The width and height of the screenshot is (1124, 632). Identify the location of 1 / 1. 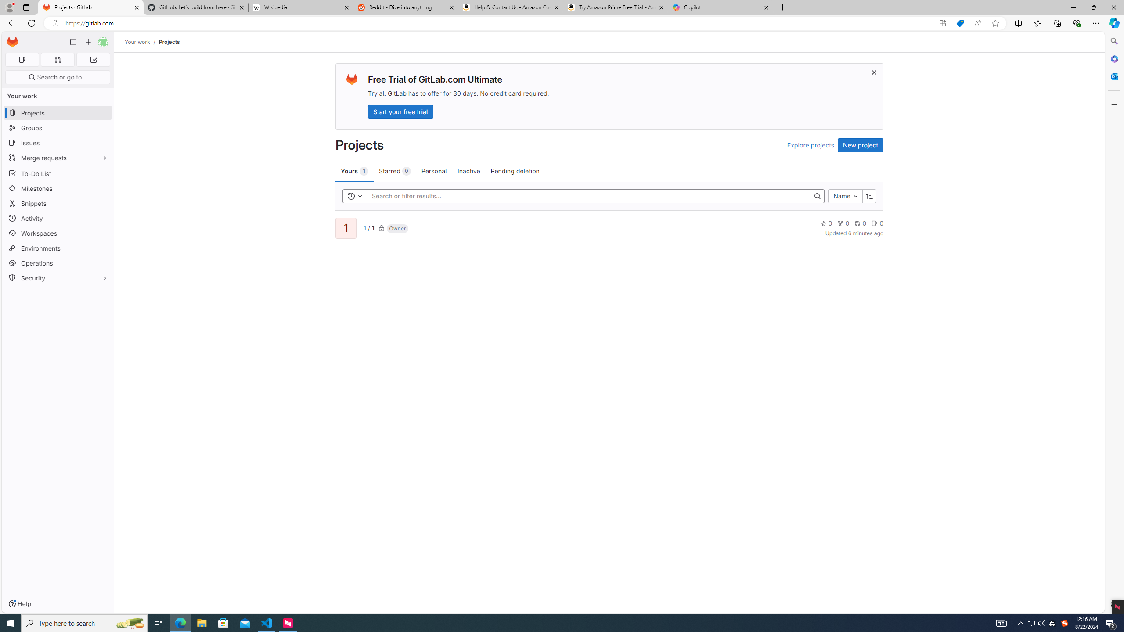
(368, 227).